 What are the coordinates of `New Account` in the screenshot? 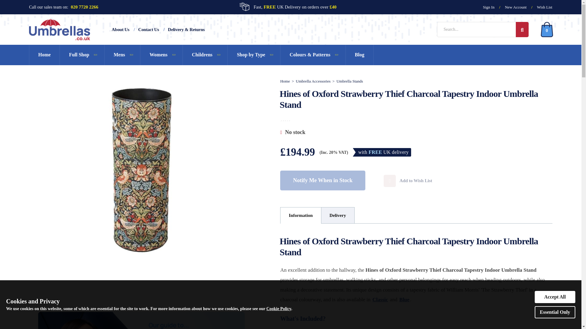 It's located at (515, 7).